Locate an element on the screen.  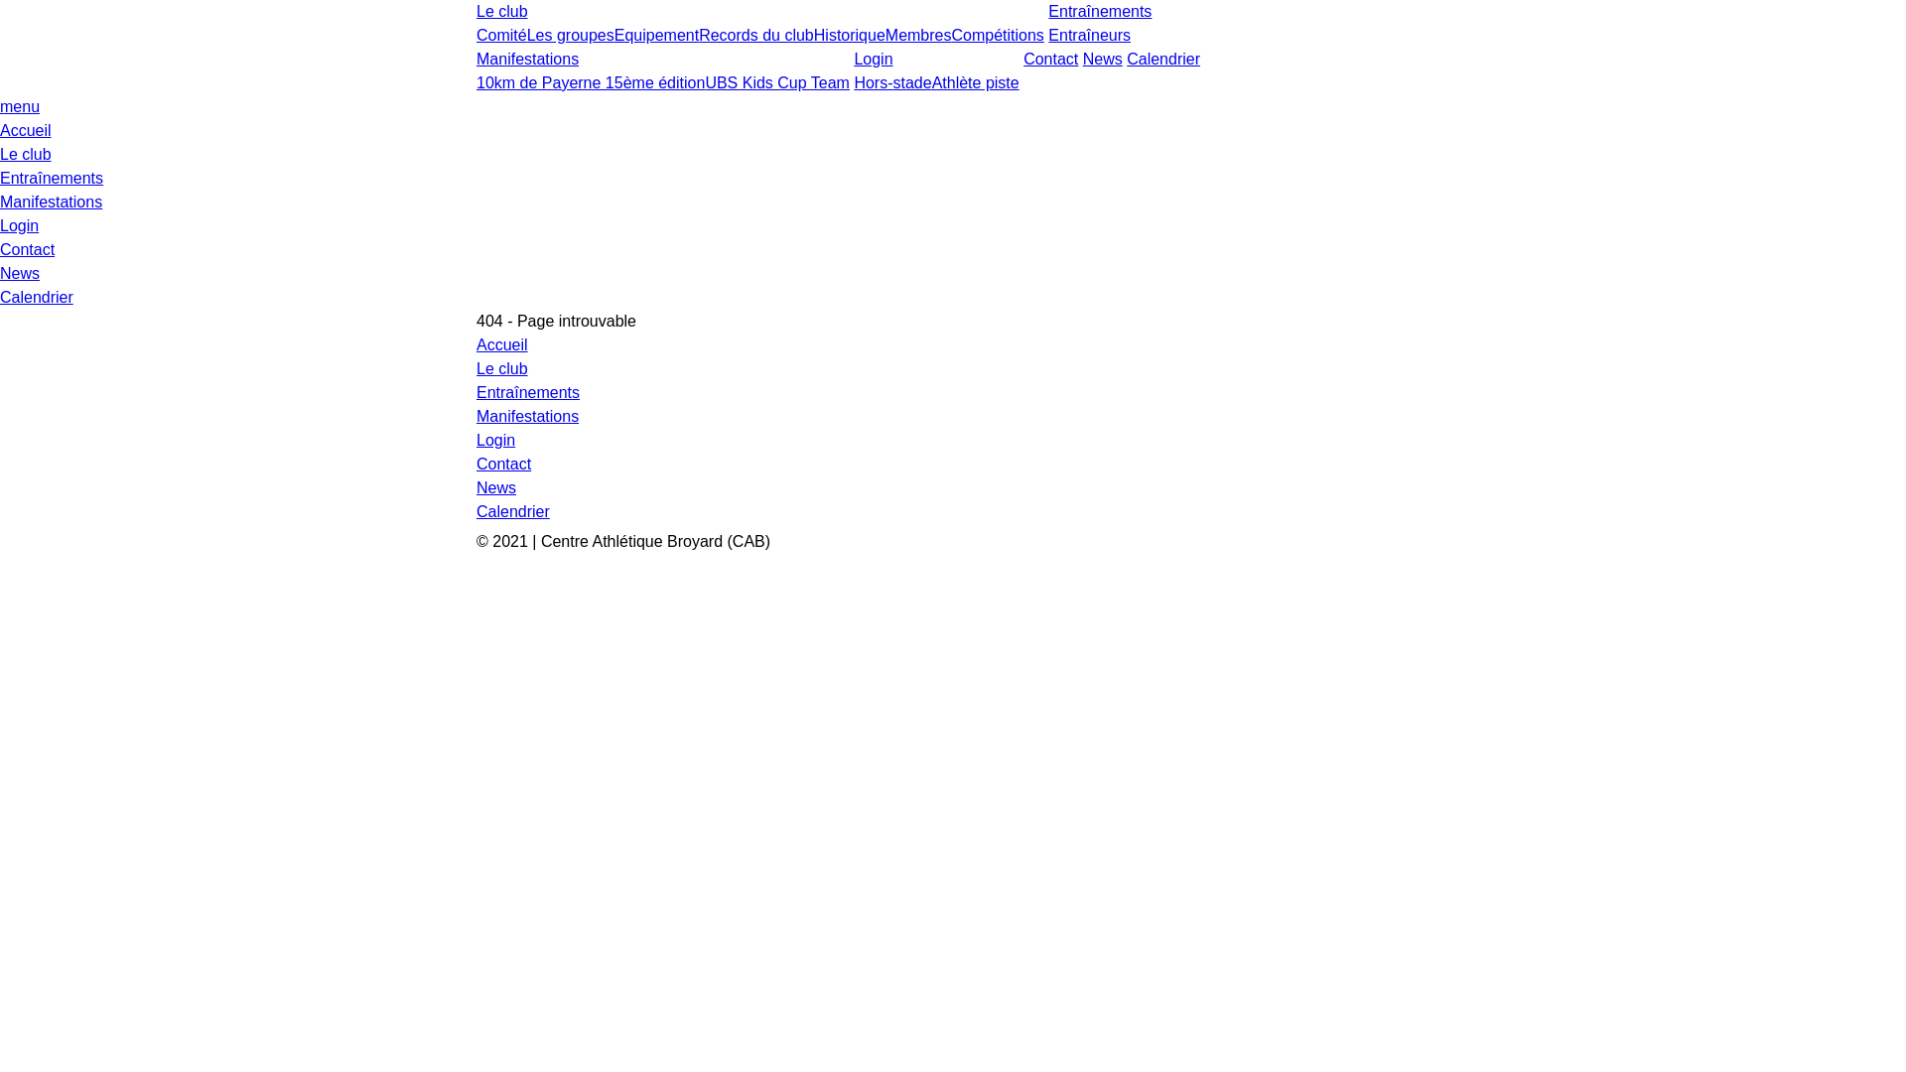
News is located at coordinates (20, 274).